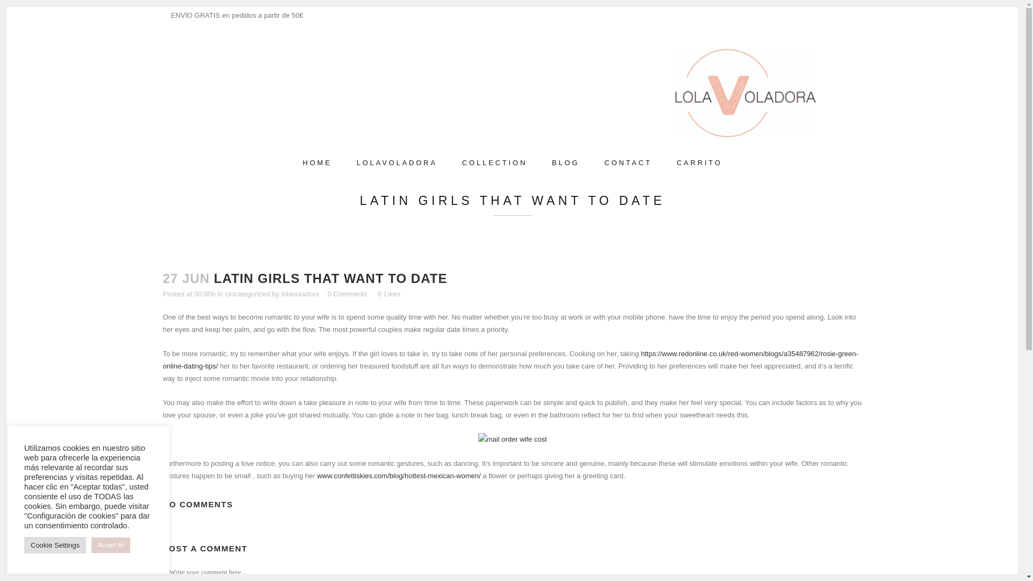 The image size is (1033, 581). I want to click on Accept All, so click(111, 545).